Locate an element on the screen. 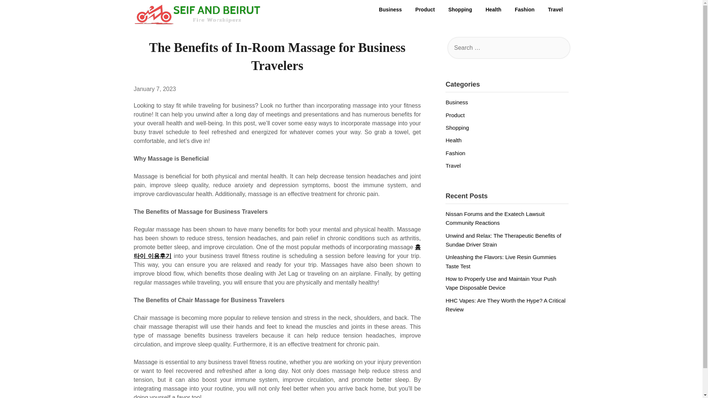  Business is located at coordinates (390, 10).